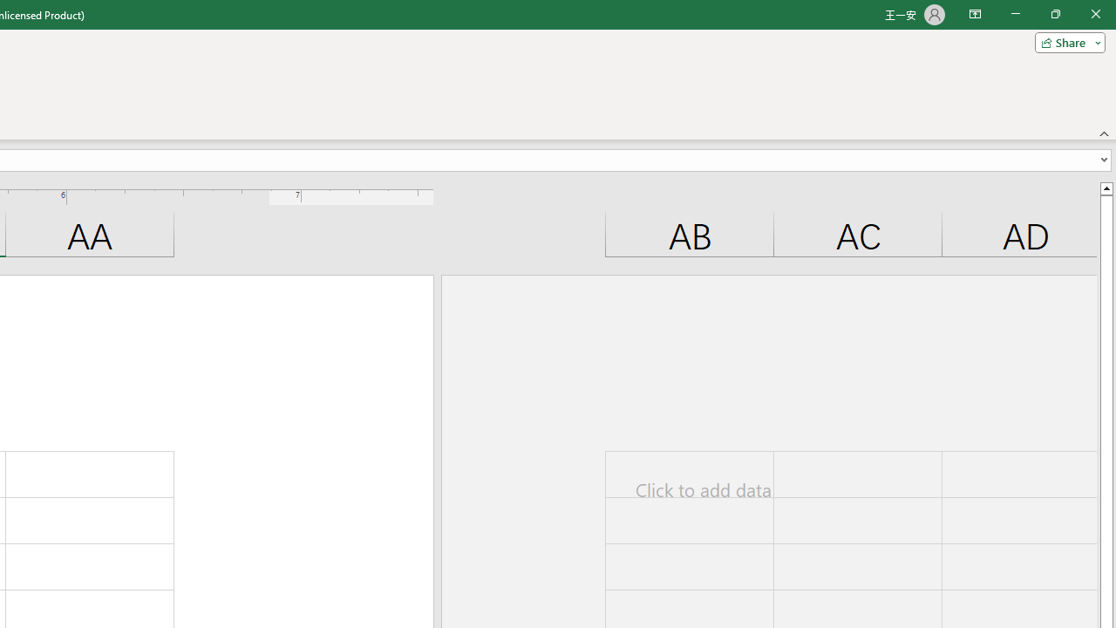 This screenshot has width=1116, height=628. I want to click on Close, so click(1095, 14).